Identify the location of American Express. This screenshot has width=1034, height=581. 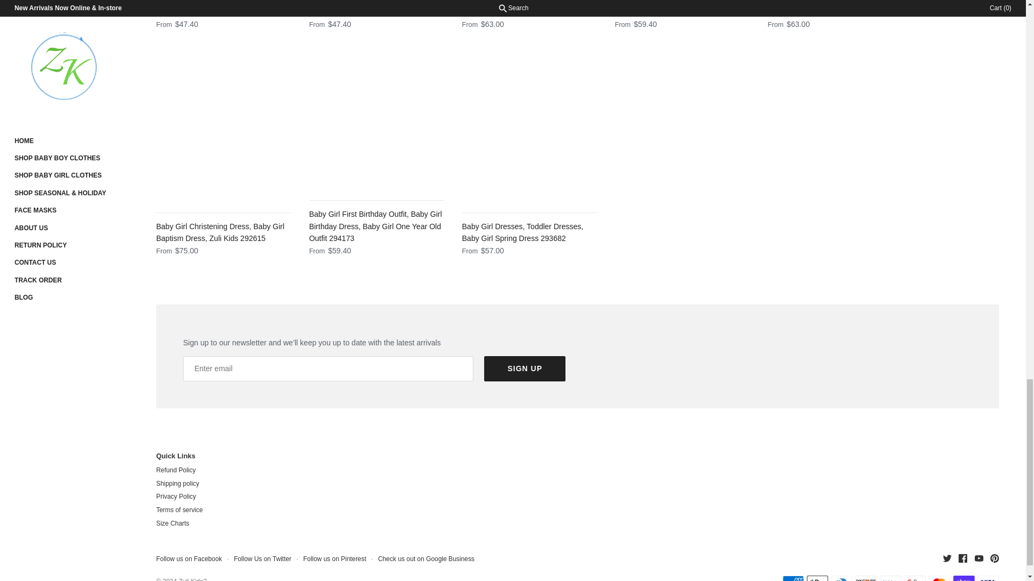
(792, 578).